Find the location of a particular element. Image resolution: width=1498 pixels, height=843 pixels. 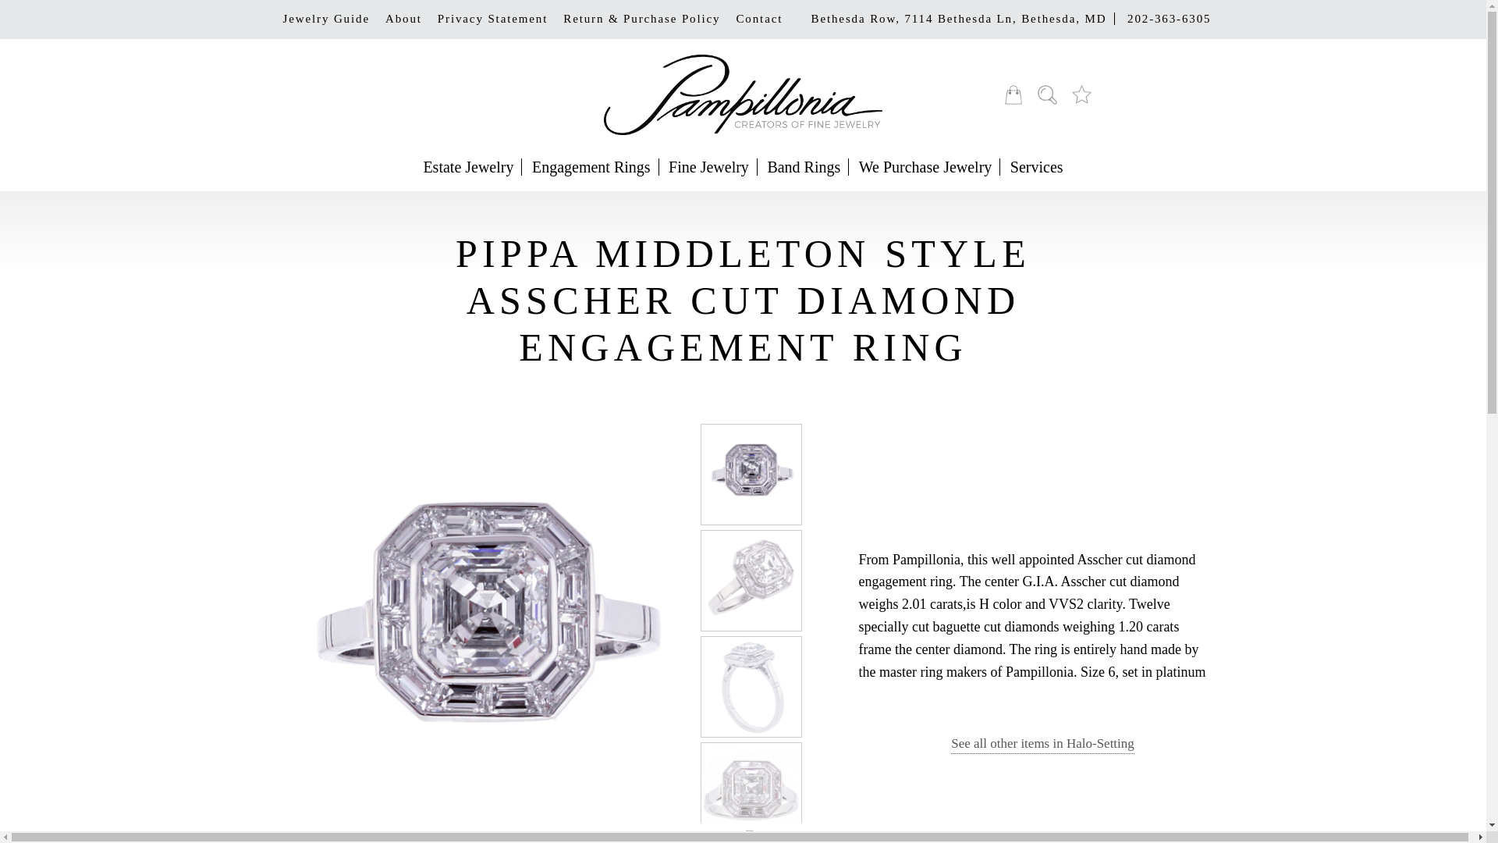

Bethesda Row, 7114 Bethesda Ln, Bethesda, MD is located at coordinates (959, 19).